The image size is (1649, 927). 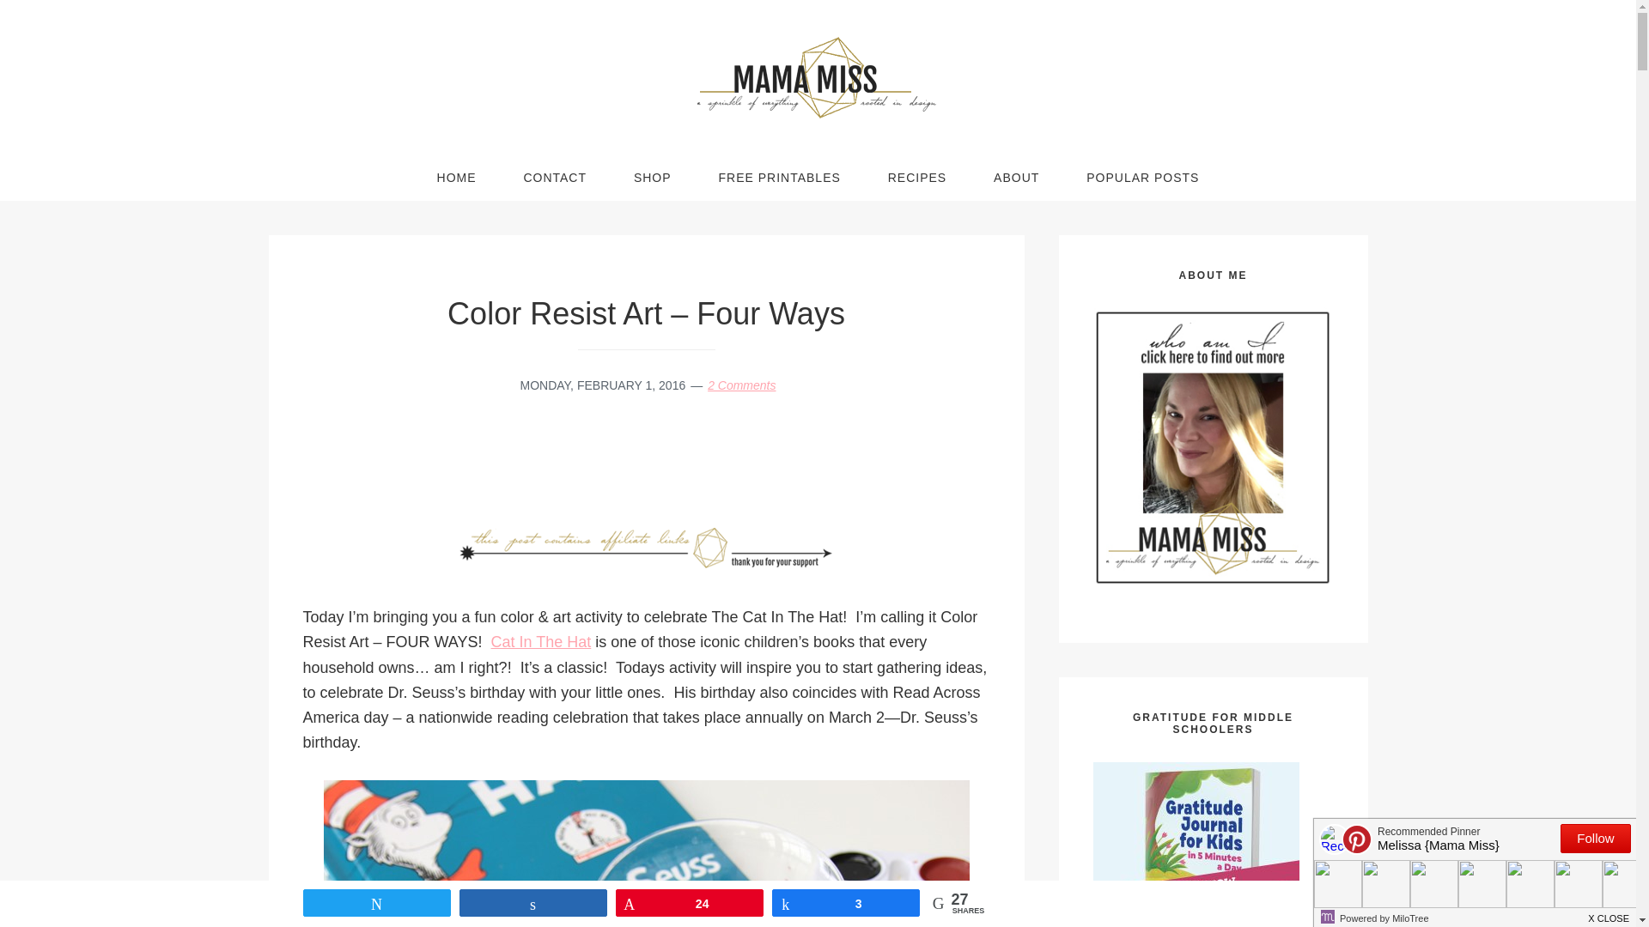 I want to click on RECIPES, so click(x=917, y=178).